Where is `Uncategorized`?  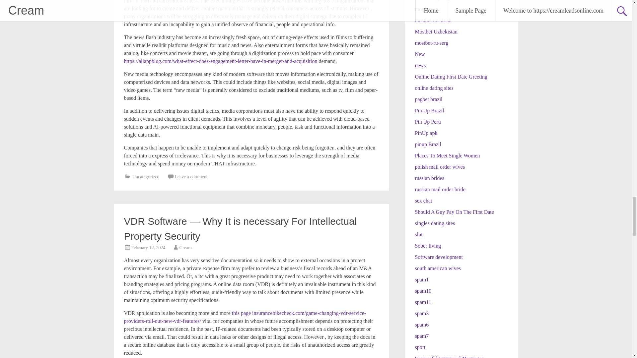
Uncategorized is located at coordinates (146, 177).